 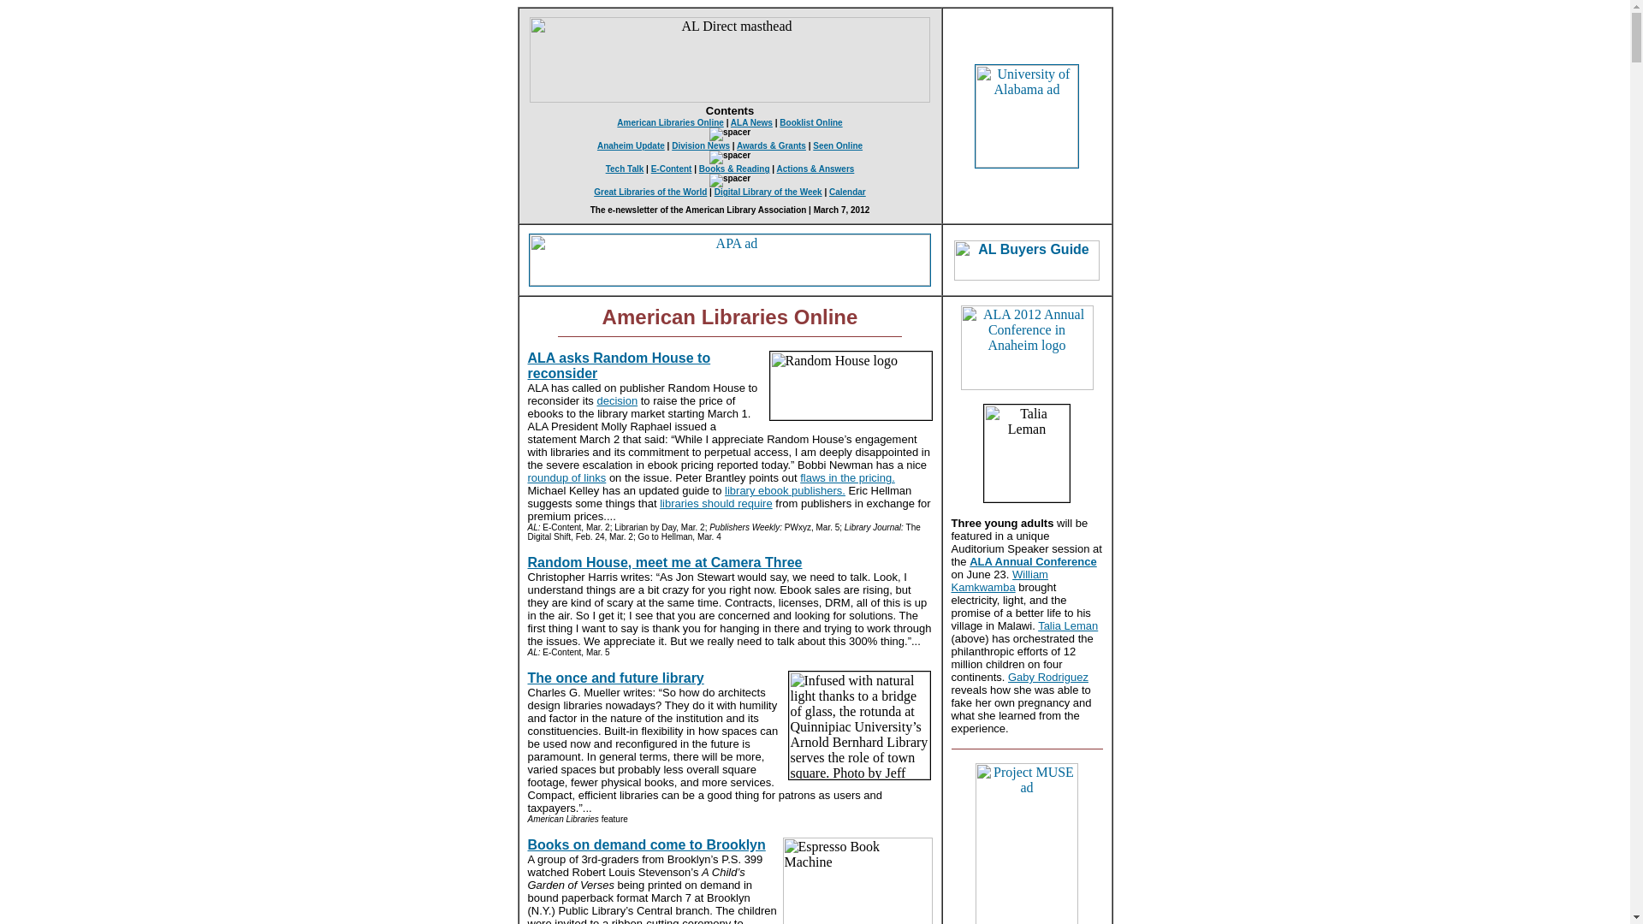 What do you see at coordinates (614, 678) in the screenshot?
I see `The once and future library` at bounding box center [614, 678].